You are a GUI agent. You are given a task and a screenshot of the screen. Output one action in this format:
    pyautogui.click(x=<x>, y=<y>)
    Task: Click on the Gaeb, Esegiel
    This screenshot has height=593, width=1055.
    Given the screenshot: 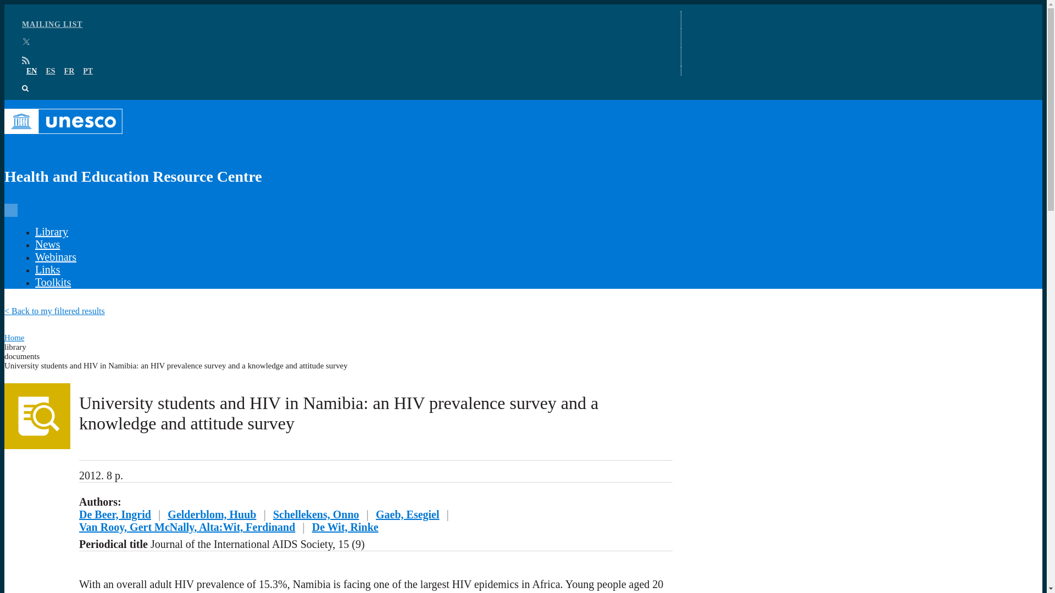 What is the action you would take?
    pyautogui.click(x=408, y=514)
    